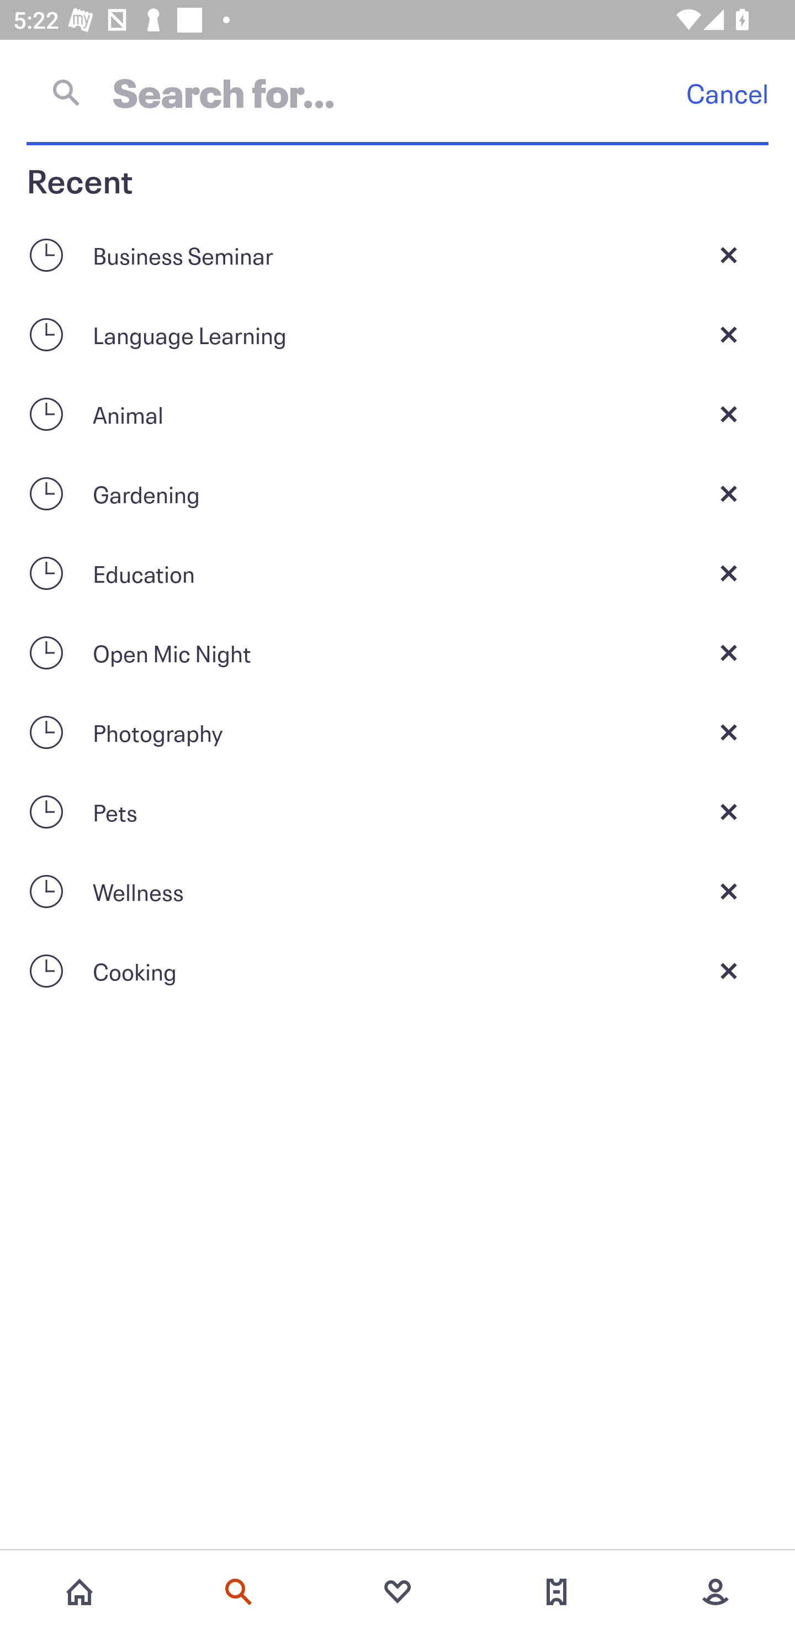  I want to click on Language Learning Close current screen, so click(397, 334).